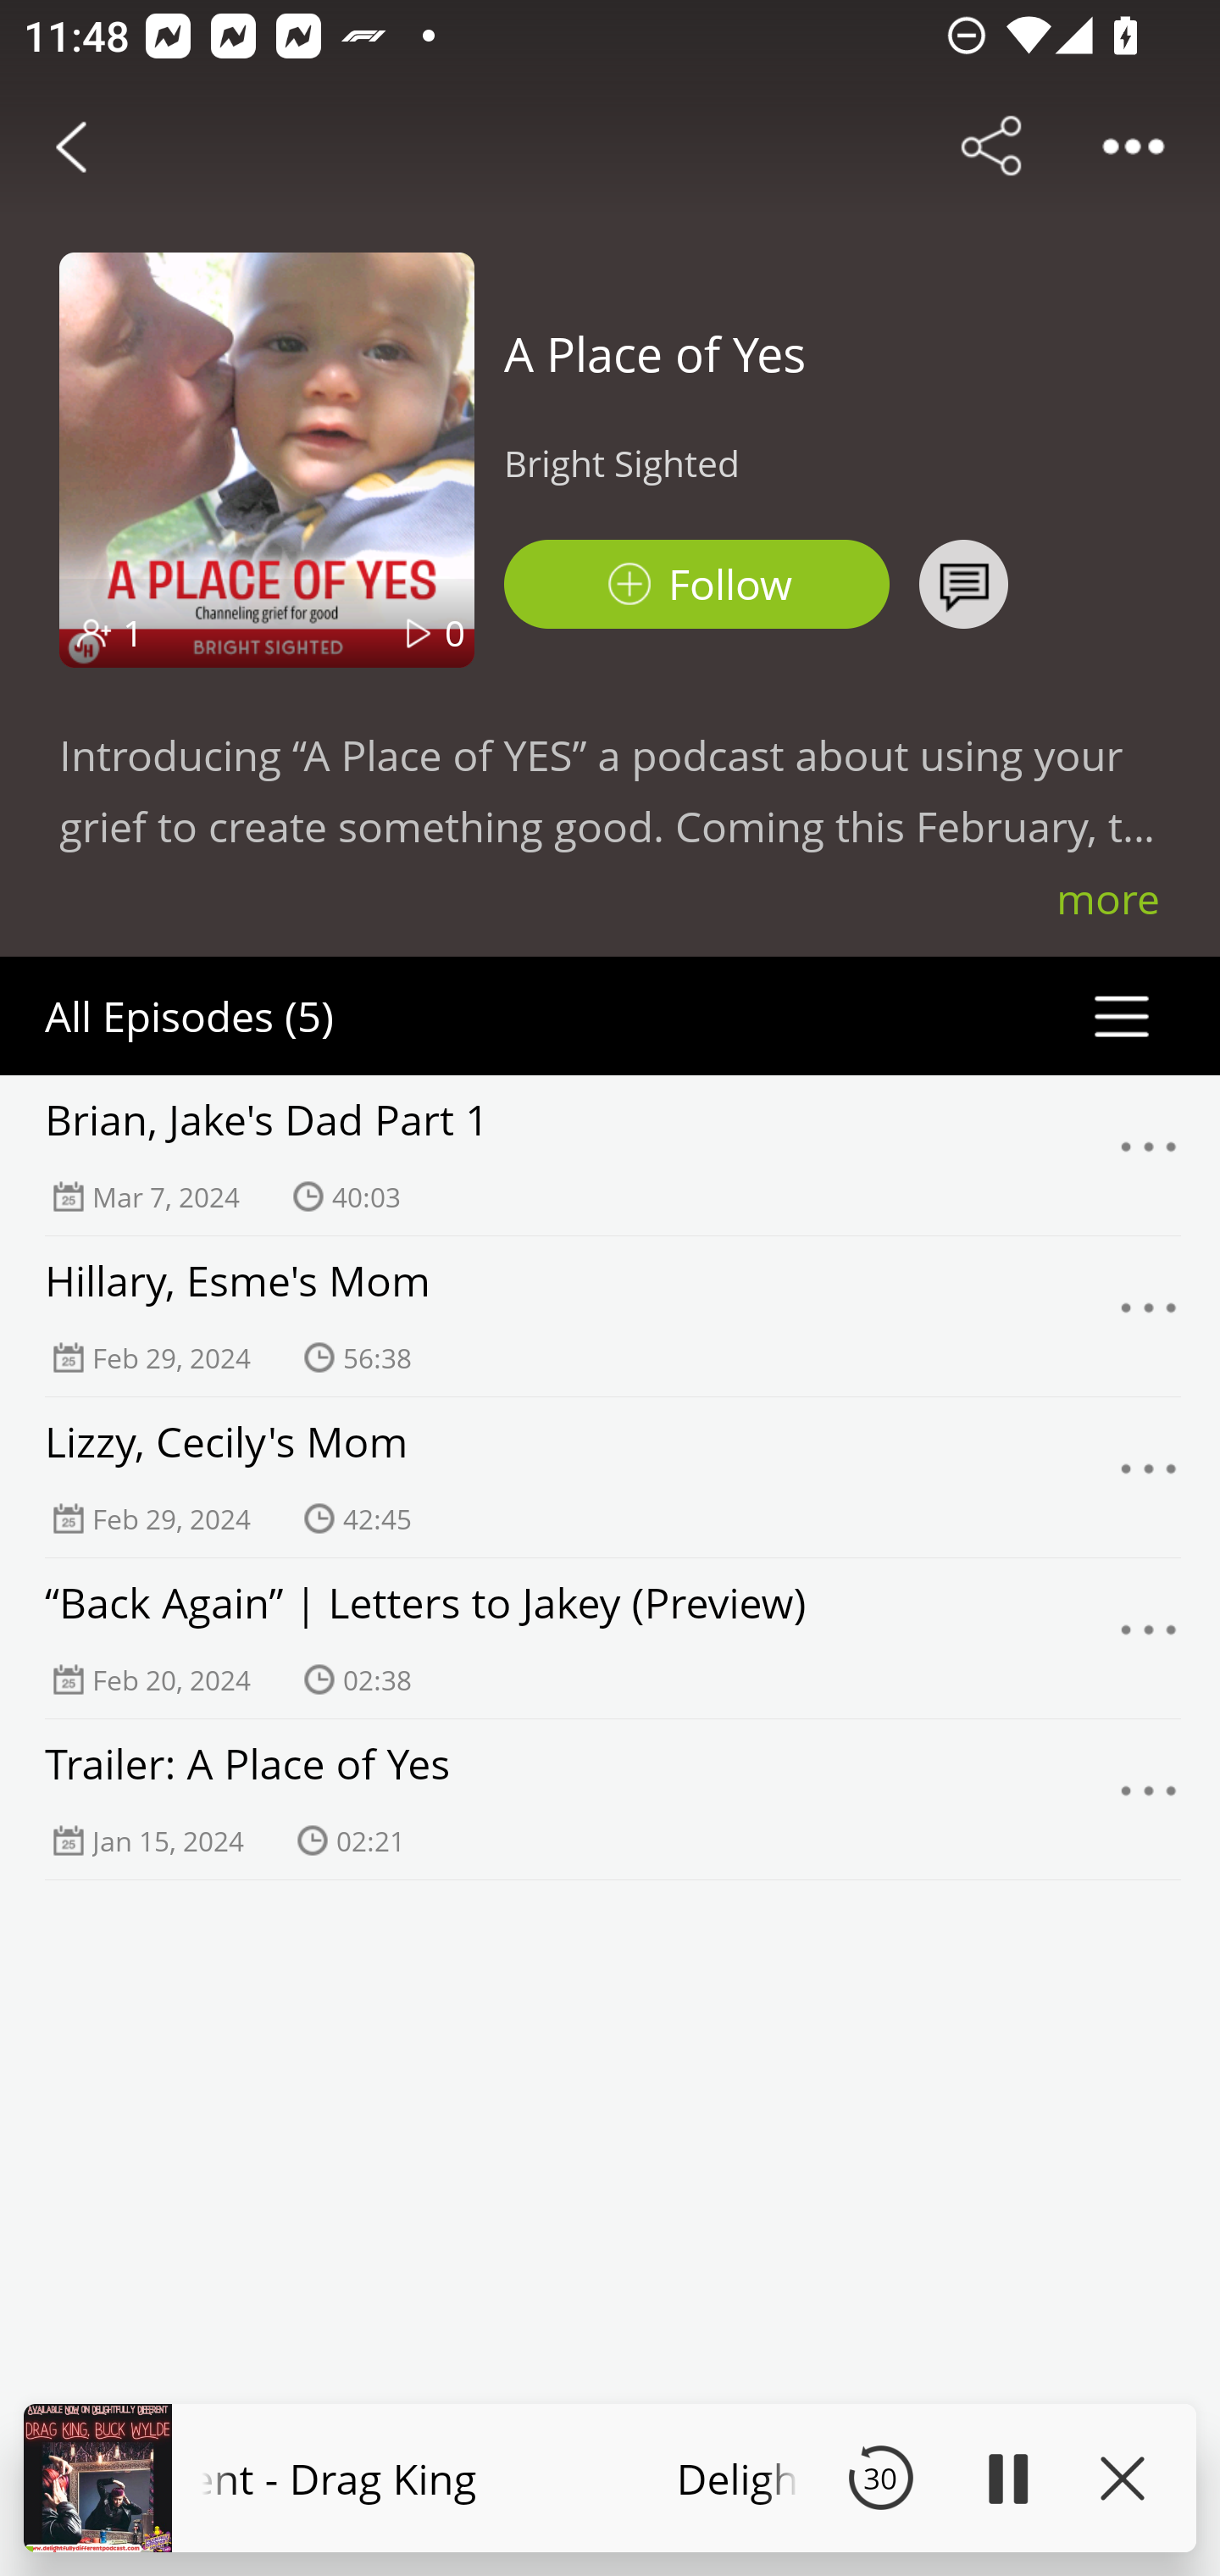 This screenshot has width=1220, height=2576. Describe the element at coordinates (610, 1477) in the screenshot. I see `Lizzy, Cecily's Mom Feb 29, 2024 42:45 Menu` at that location.